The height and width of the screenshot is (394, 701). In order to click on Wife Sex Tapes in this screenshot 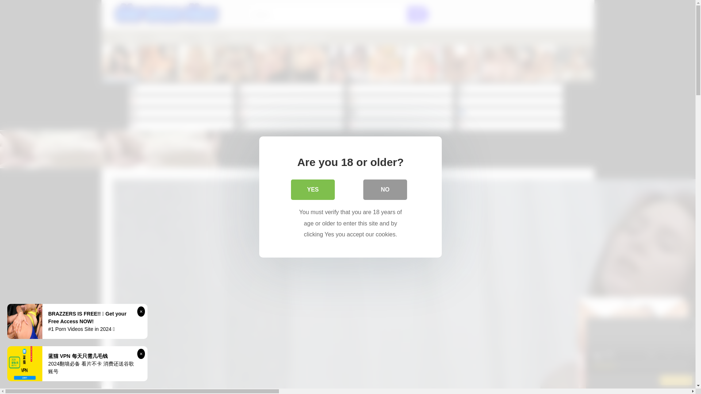, I will do `click(250, 37)`.